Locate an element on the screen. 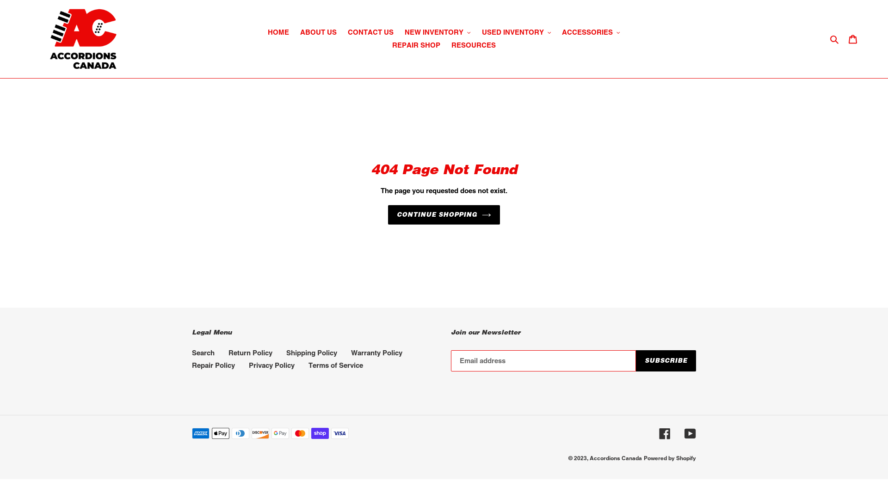 The image size is (888, 499). Powered by Shopify is located at coordinates (670, 457).